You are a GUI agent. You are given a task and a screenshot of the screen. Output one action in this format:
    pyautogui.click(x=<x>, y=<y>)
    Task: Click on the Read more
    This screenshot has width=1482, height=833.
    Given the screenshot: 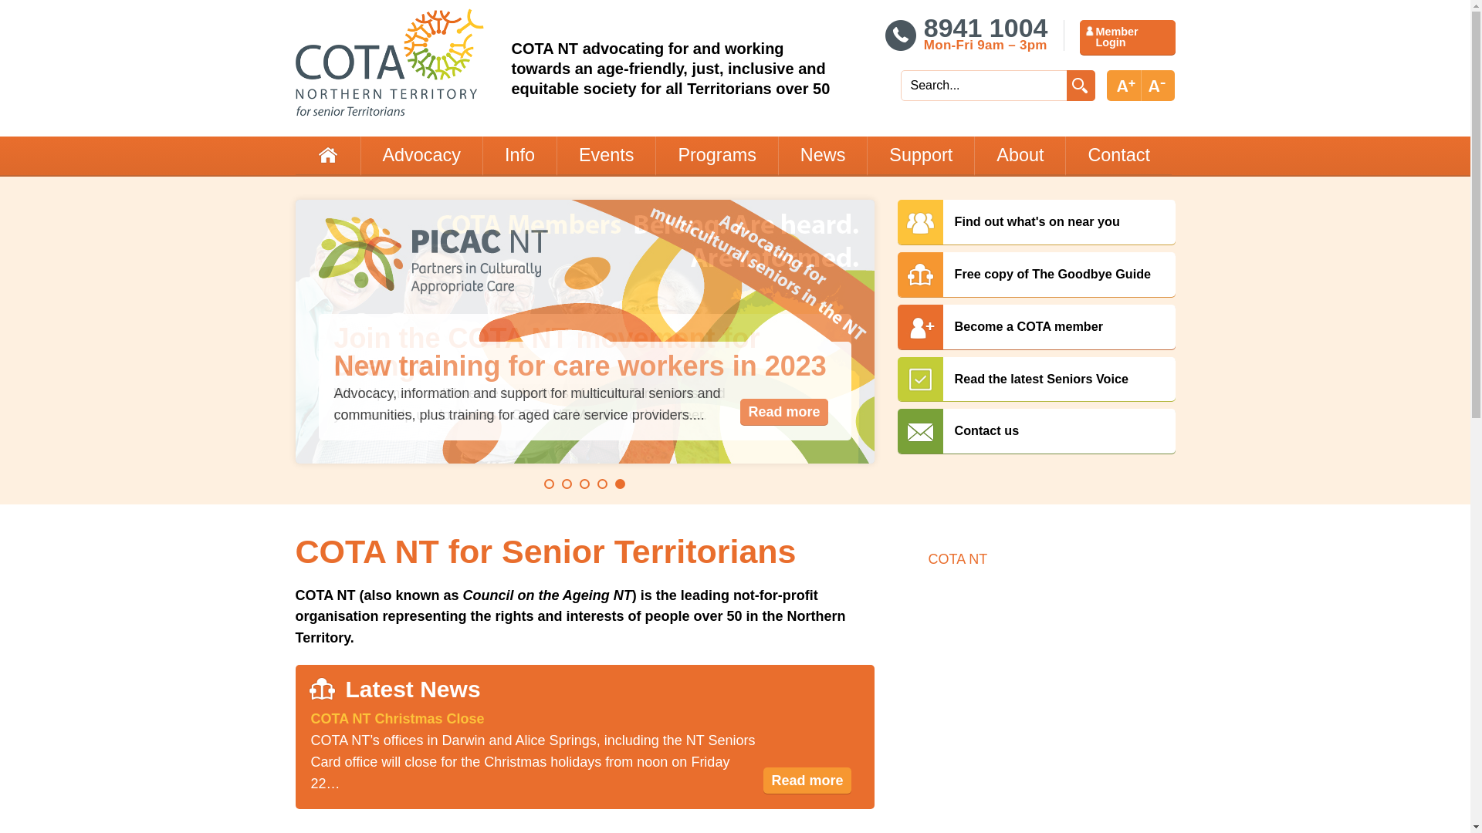 What is the action you would take?
    pyautogui.click(x=807, y=781)
    